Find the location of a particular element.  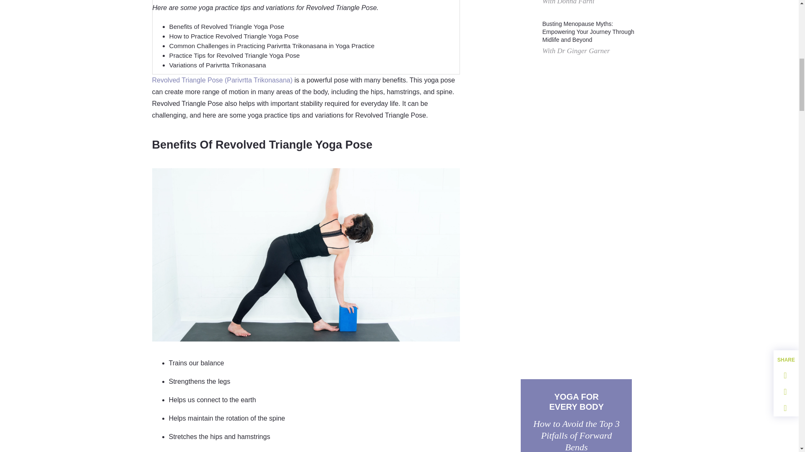

Benefits of Revolved Triangle Yoga Pose is located at coordinates (226, 27).